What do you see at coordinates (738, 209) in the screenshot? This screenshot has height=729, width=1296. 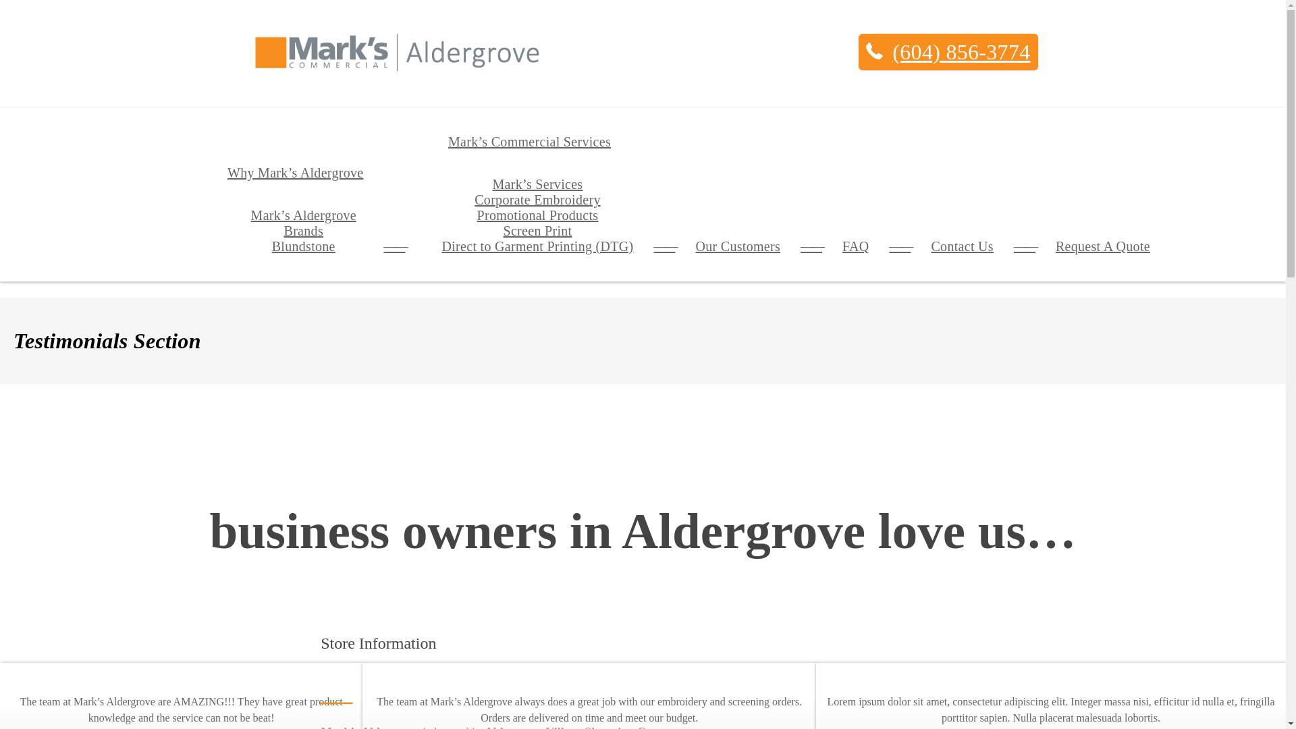 I see `Our Customers` at bounding box center [738, 209].